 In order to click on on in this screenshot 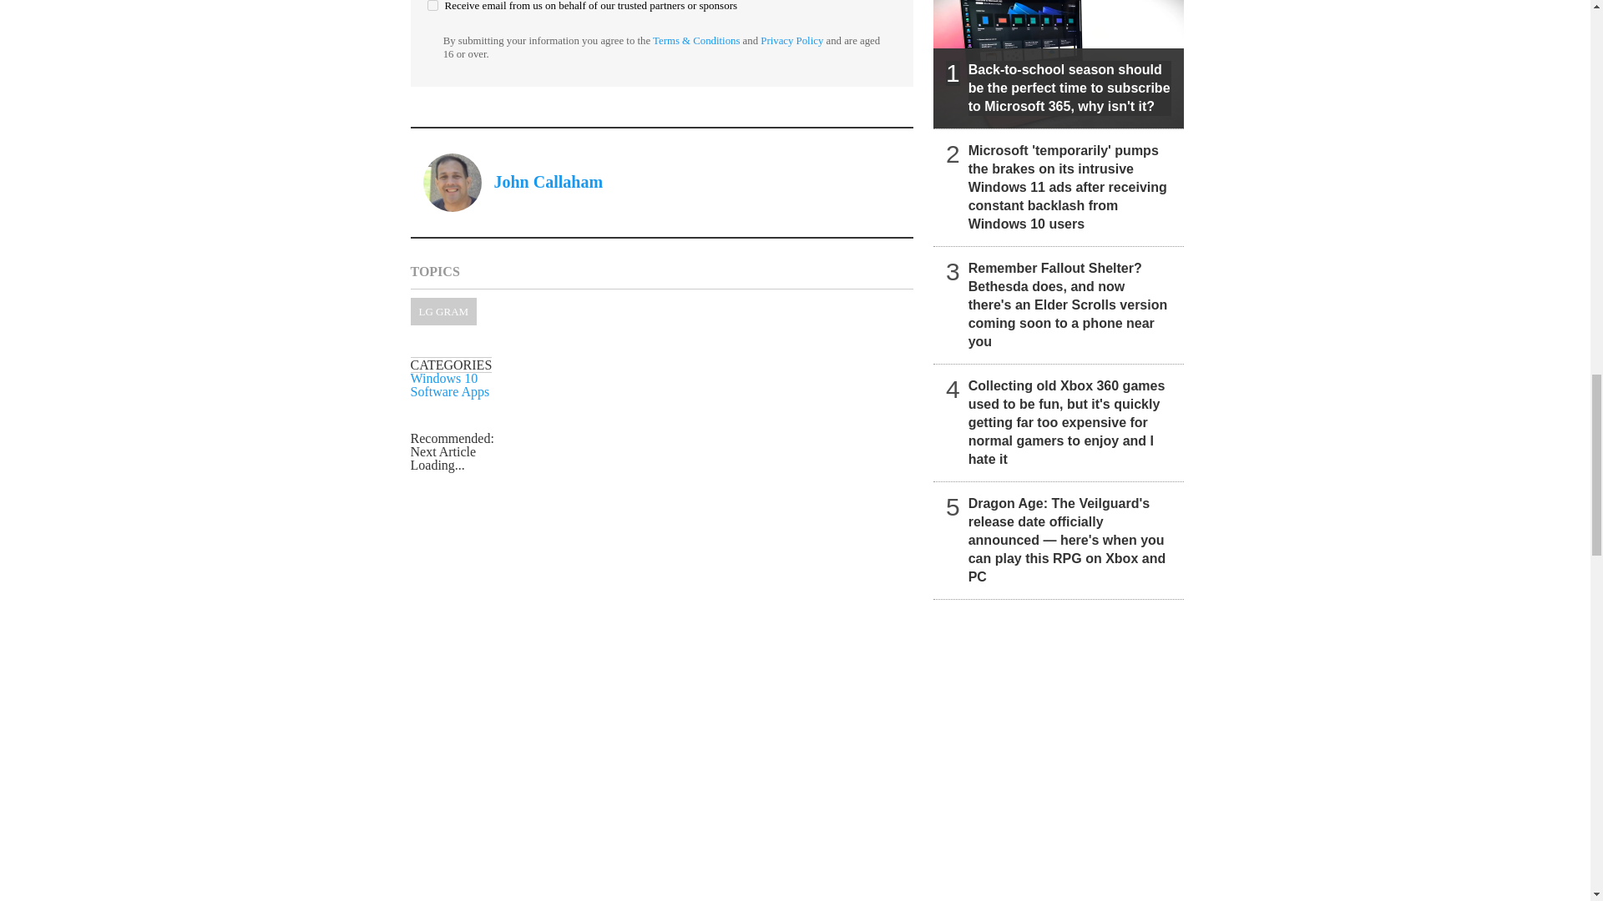, I will do `click(432, 5)`.